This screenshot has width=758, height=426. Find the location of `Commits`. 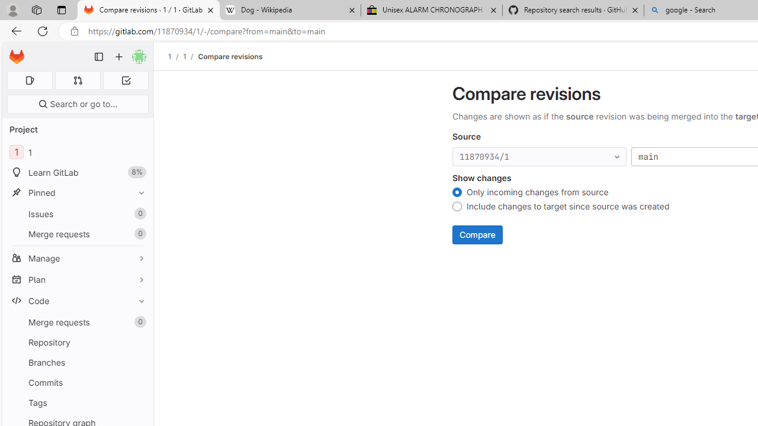

Commits is located at coordinates (77, 382).